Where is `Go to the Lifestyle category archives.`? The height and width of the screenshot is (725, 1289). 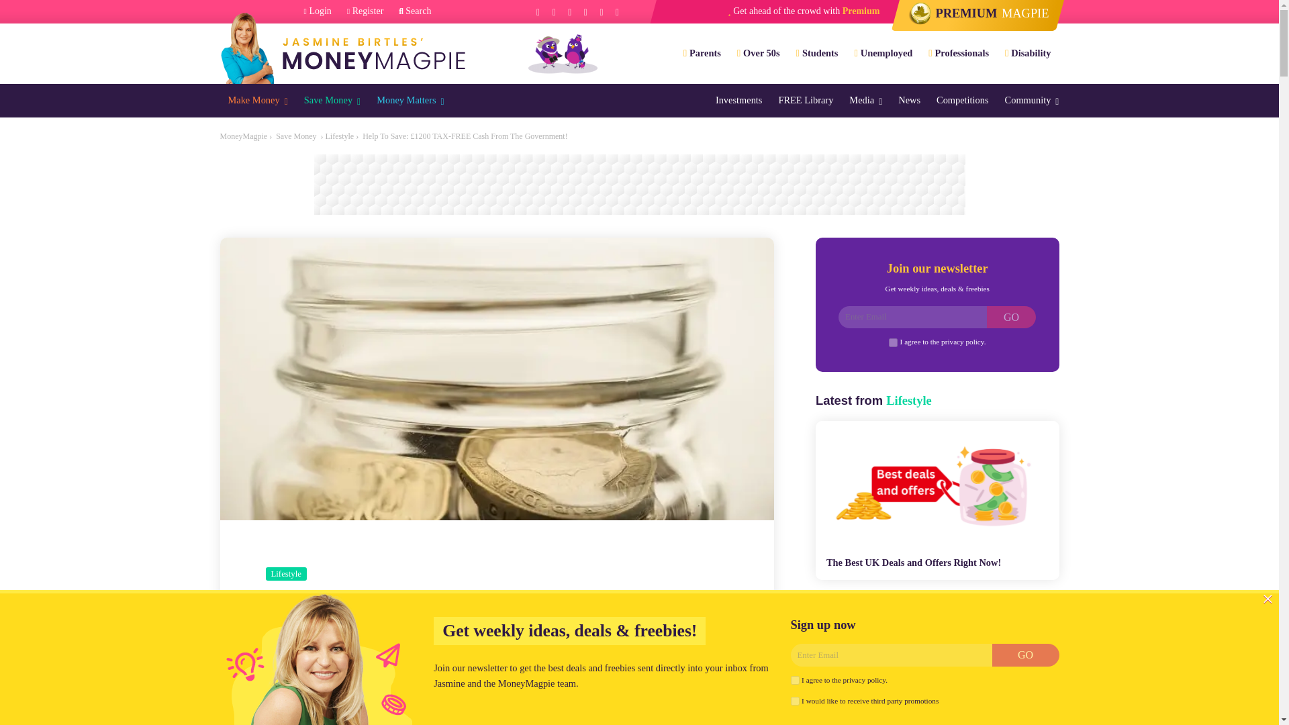 Go to the Lifestyle category archives. is located at coordinates (338, 136).